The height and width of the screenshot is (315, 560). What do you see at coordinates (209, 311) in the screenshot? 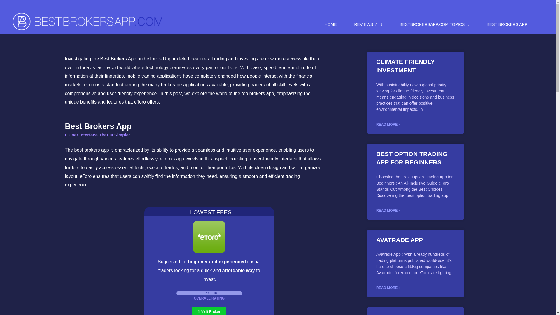
I see `Visit Broker` at bounding box center [209, 311].